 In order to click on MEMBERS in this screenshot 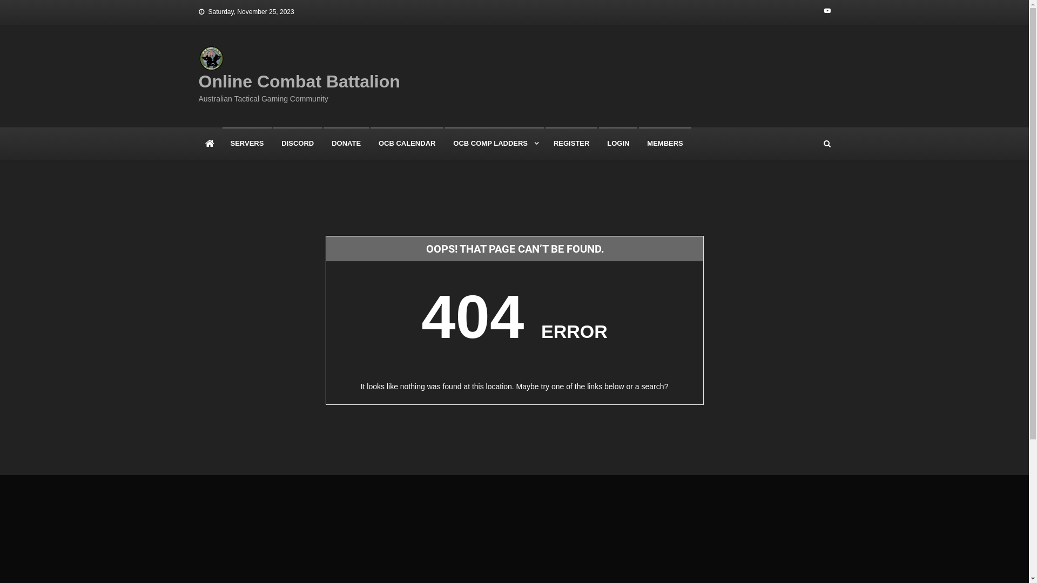, I will do `click(665, 144)`.